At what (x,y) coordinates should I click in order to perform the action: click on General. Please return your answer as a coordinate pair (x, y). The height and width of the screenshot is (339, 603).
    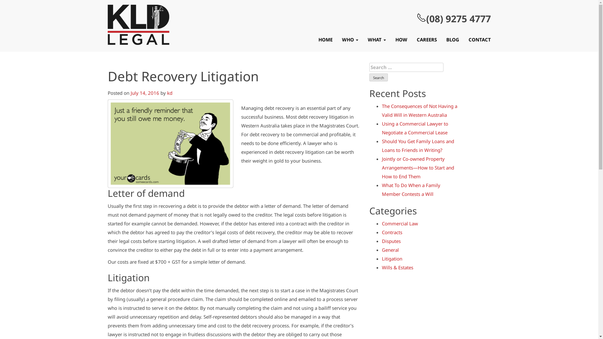
    Looking at the image, I should click on (390, 250).